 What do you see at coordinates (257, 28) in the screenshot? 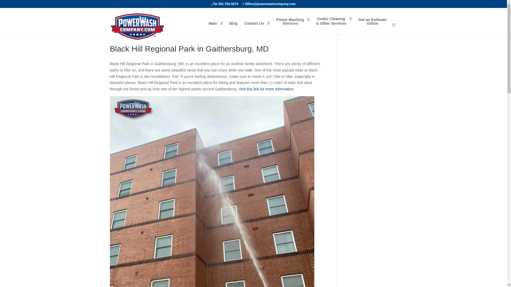
I see `Contact Us` at bounding box center [257, 28].